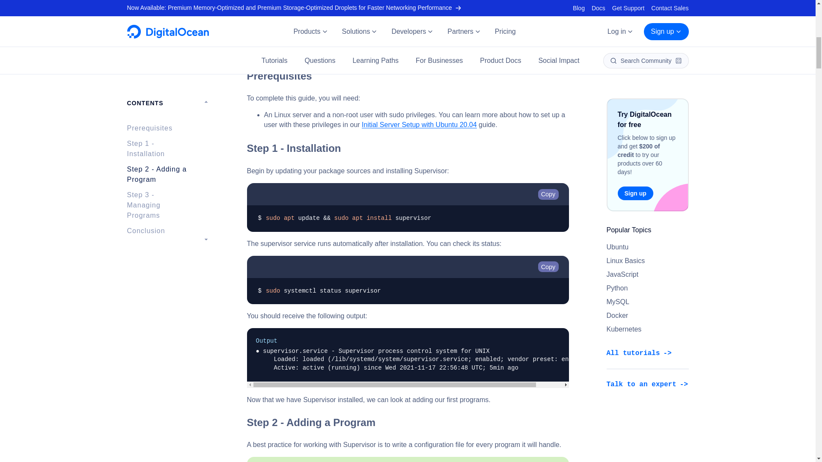 The height and width of the screenshot is (462, 822). I want to click on Output, so click(408, 341).